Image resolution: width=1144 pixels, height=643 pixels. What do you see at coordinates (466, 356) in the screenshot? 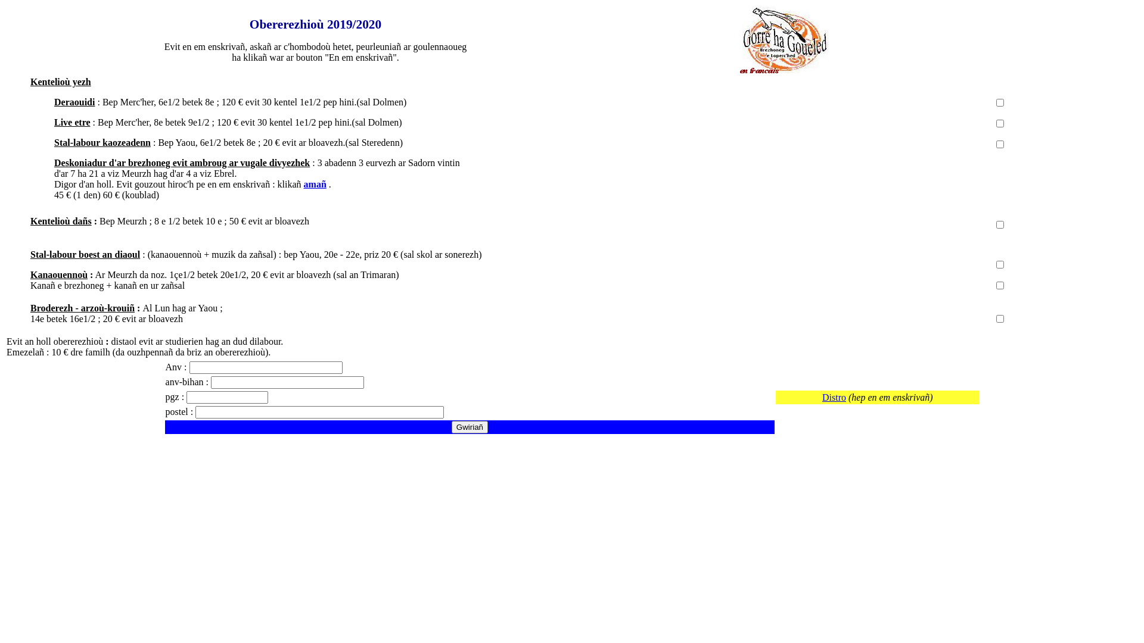
I see `Kas` at bounding box center [466, 356].